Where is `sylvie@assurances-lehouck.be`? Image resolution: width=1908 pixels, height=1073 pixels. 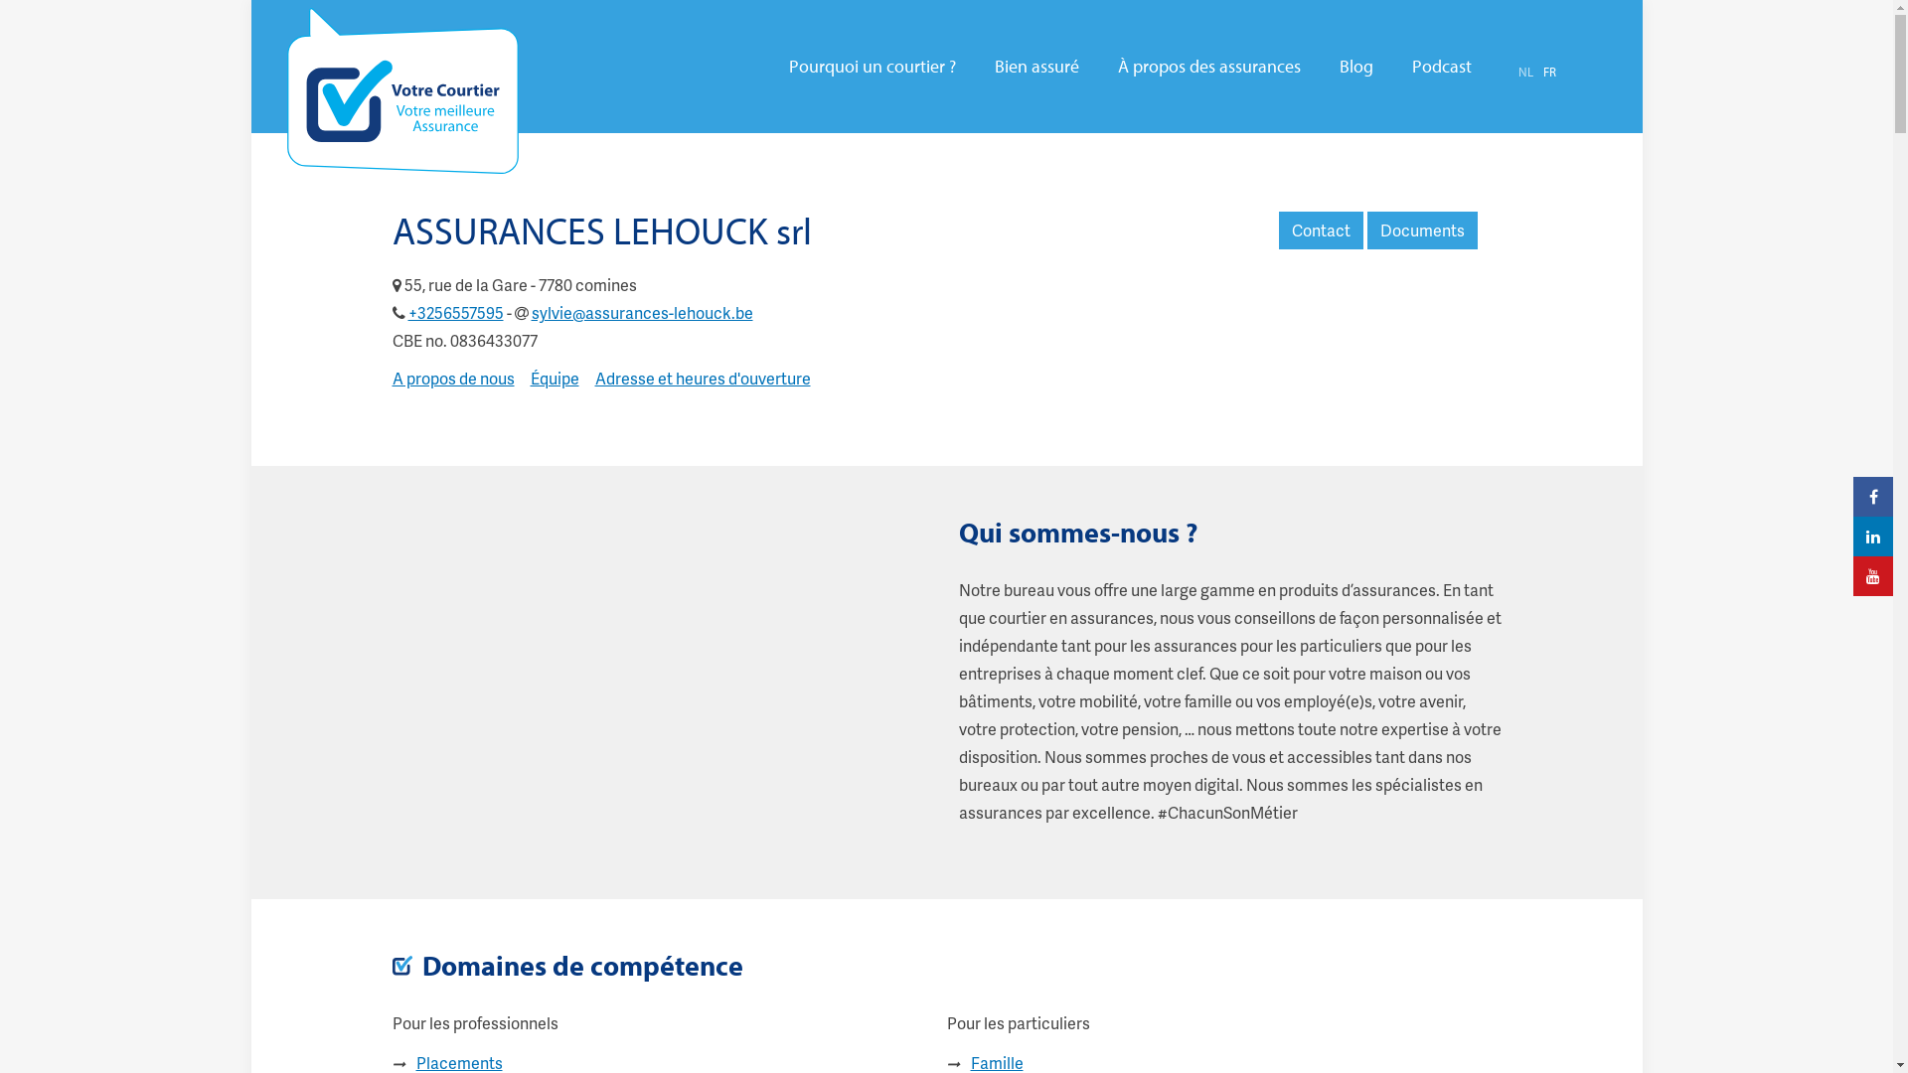 sylvie@assurances-lehouck.be is located at coordinates (642, 312).